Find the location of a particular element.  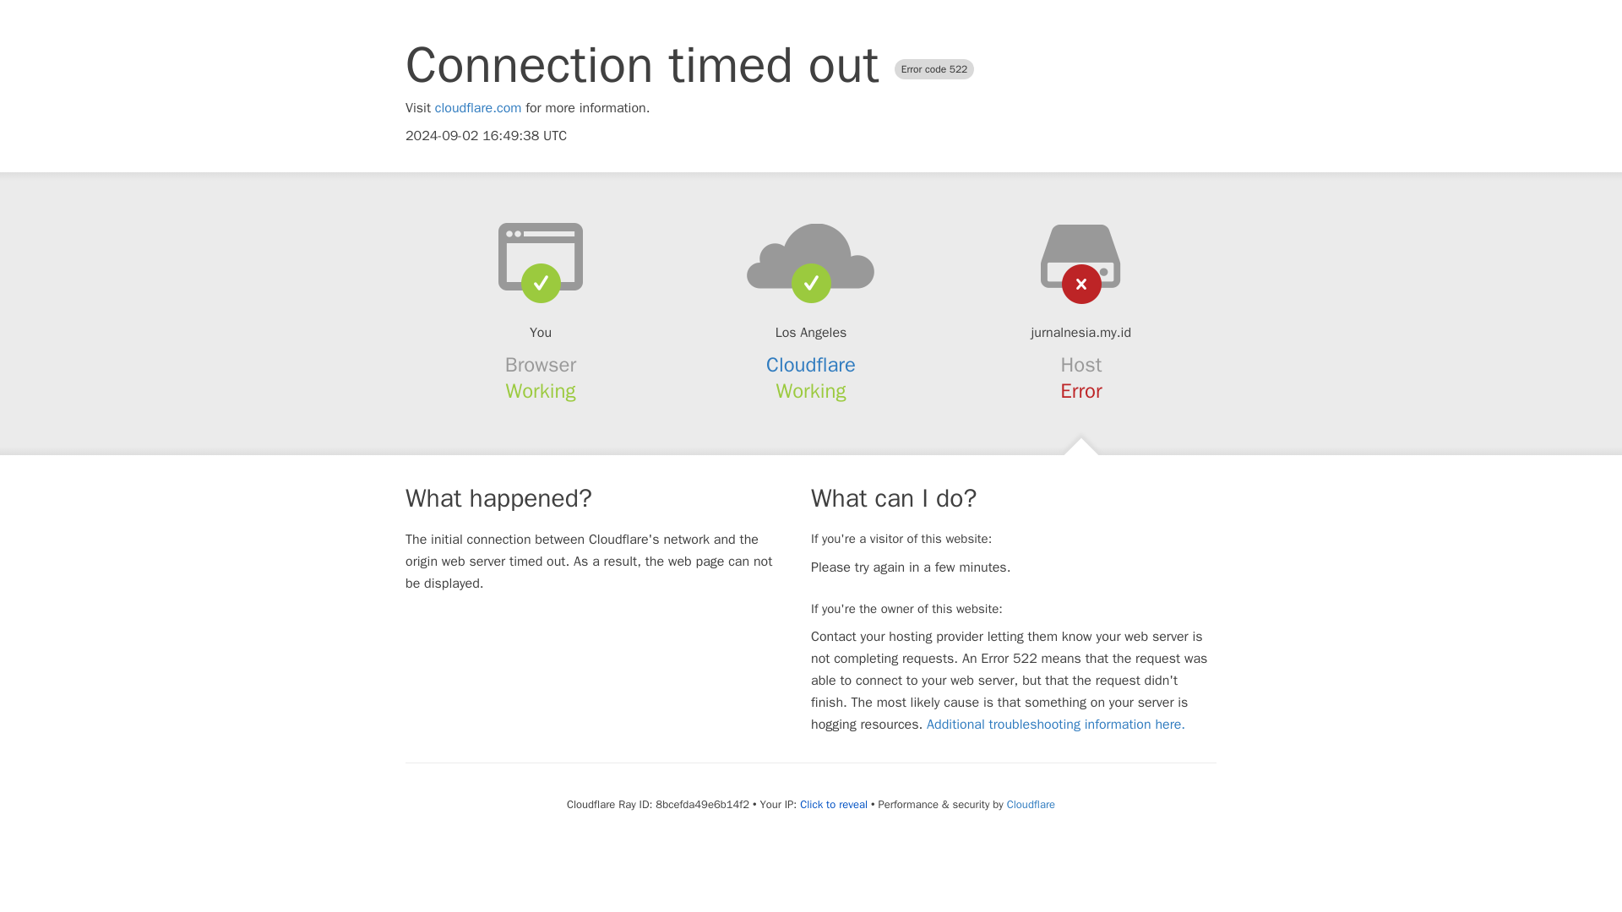

Cloudflare is located at coordinates (1031, 804).